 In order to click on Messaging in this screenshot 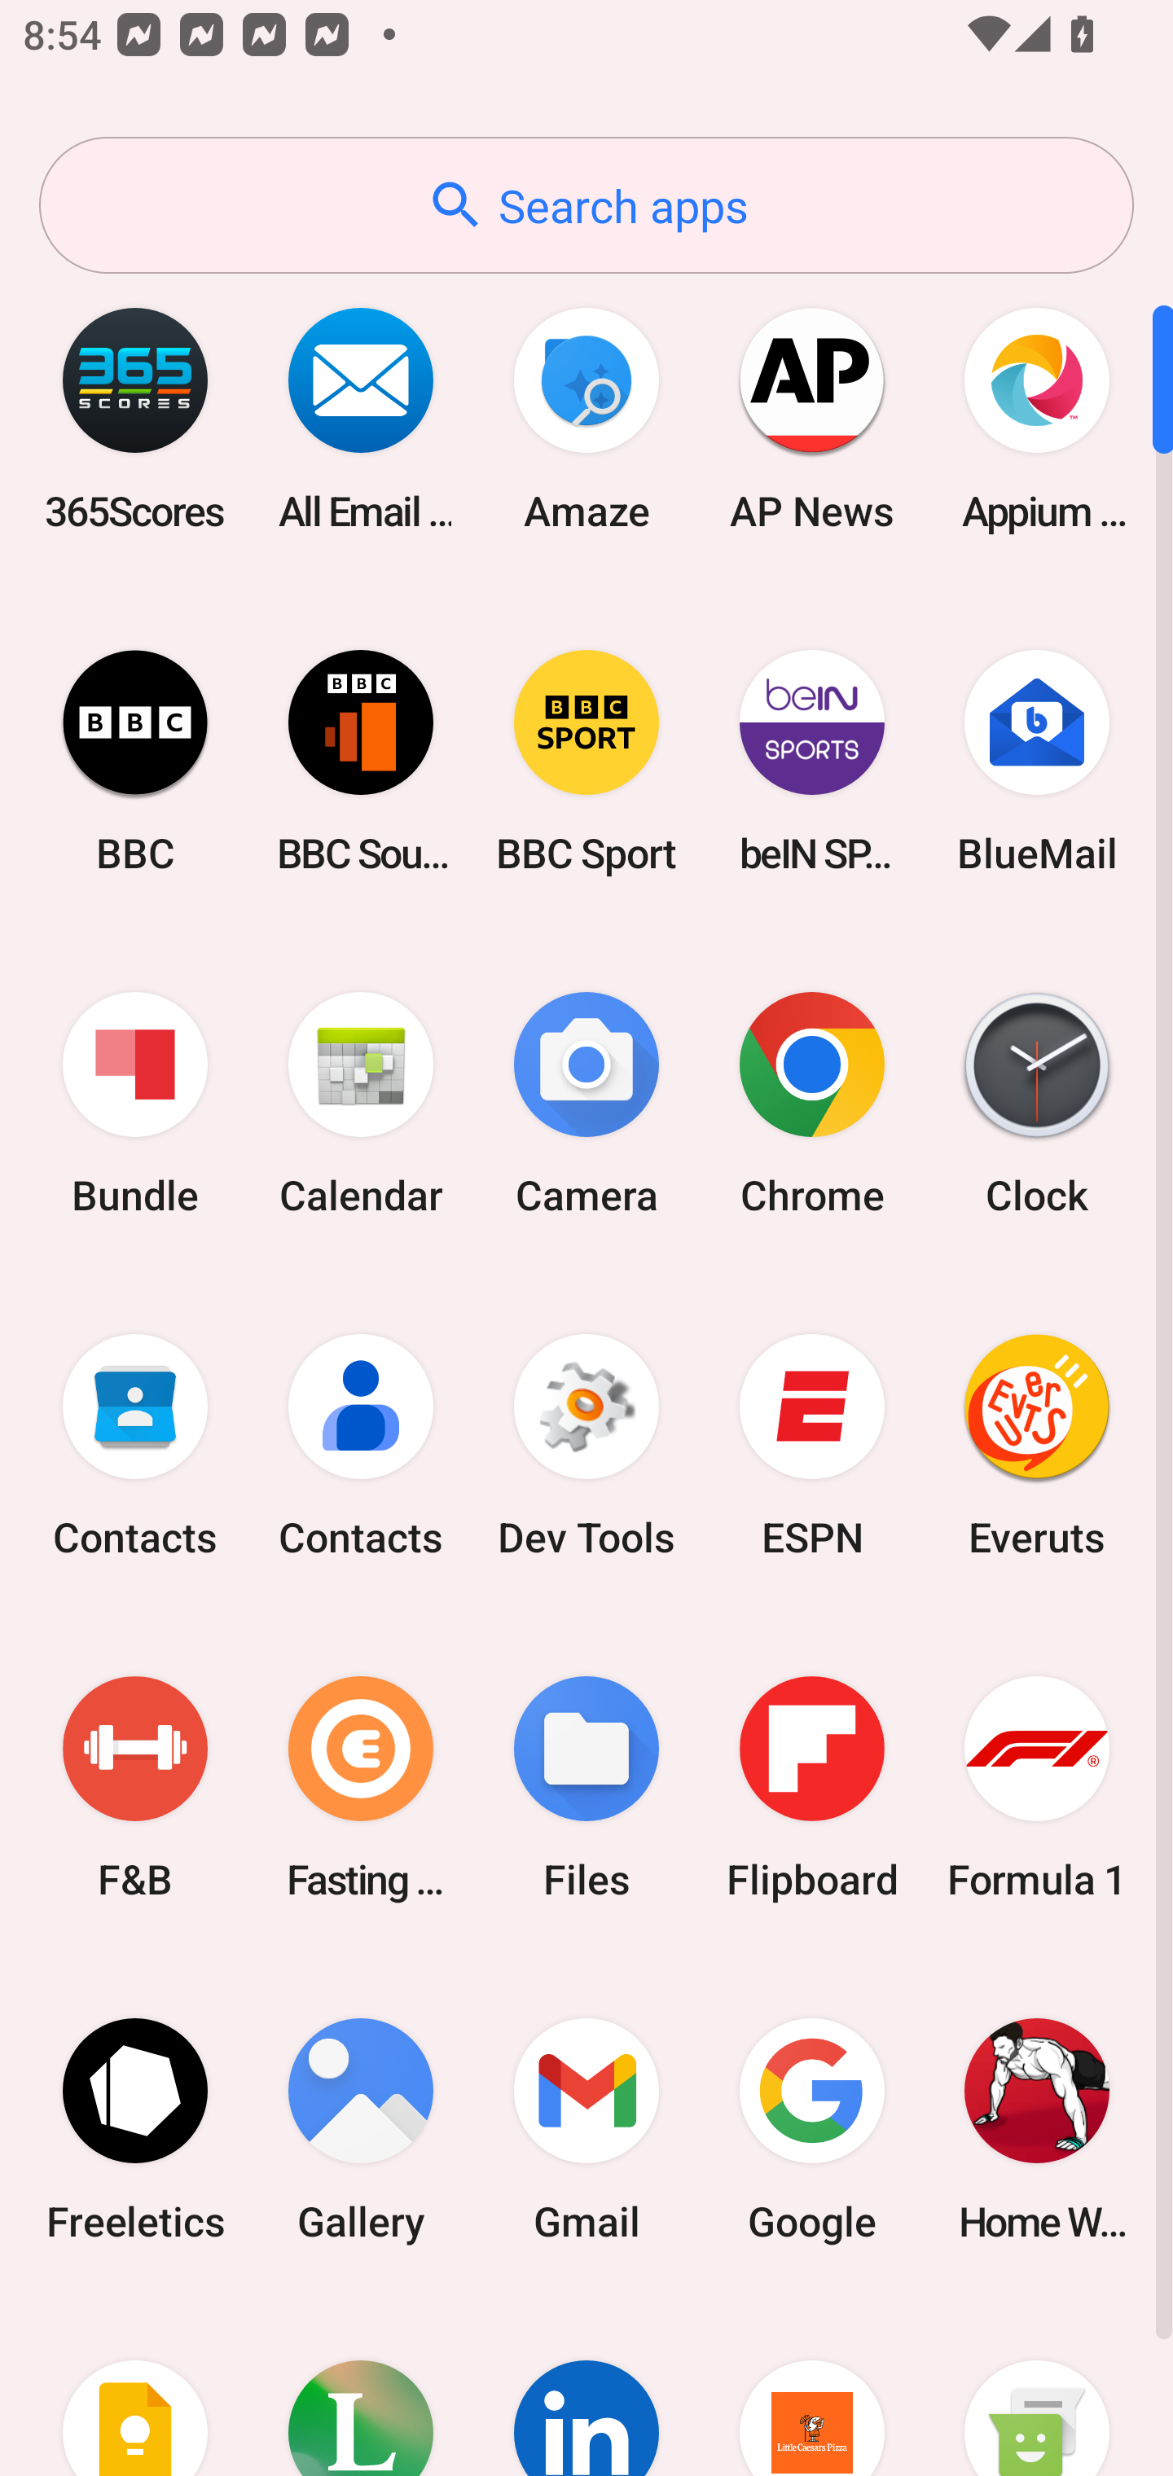, I will do `click(1037, 2388)`.